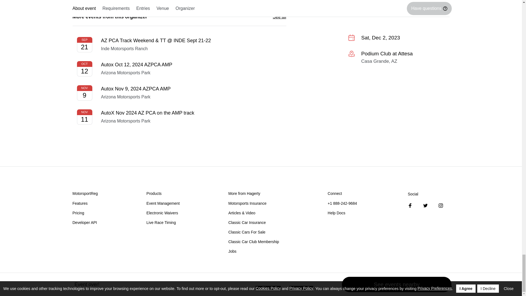 The width and height of the screenshot is (526, 296). Describe the element at coordinates (441, 206) in the screenshot. I see `Instagram` at that location.